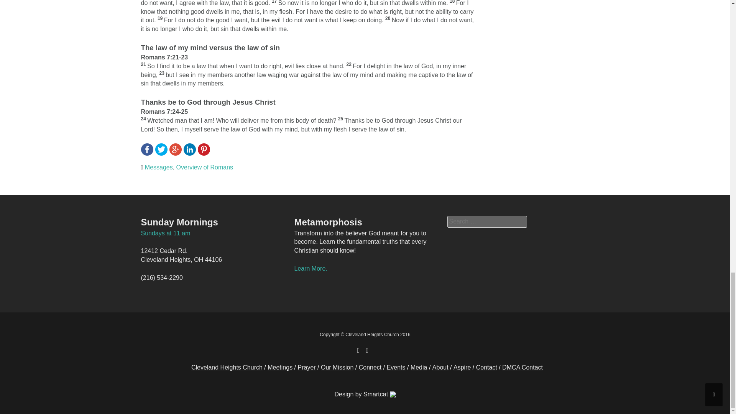 The height and width of the screenshot is (414, 736). I want to click on Overview of Romans, so click(205, 167).